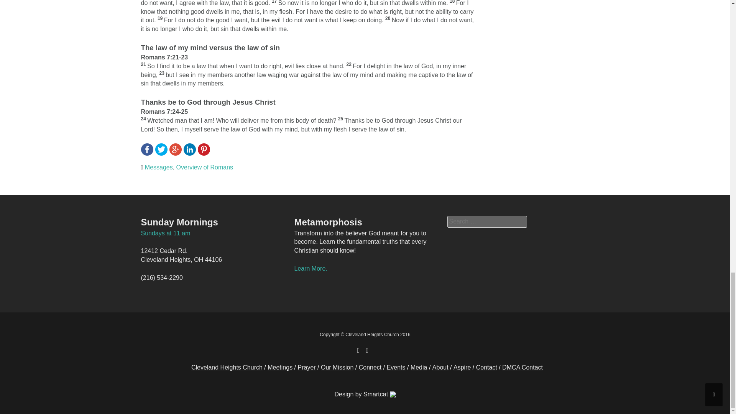 The height and width of the screenshot is (414, 736). I want to click on Overview of Romans, so click(205, 167).